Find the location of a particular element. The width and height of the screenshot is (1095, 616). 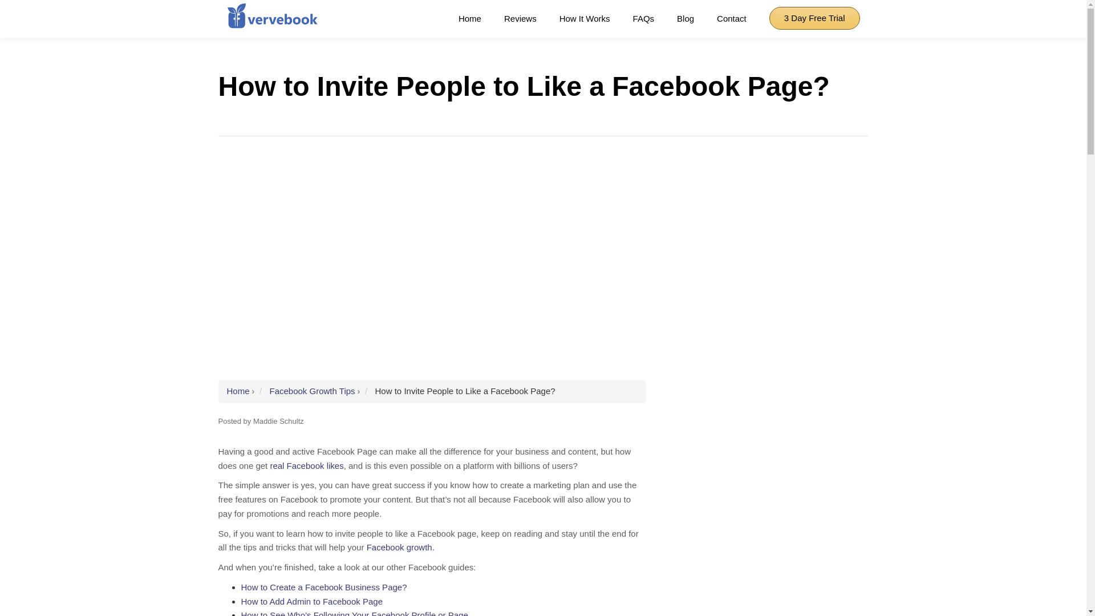

3 Day Free Trial is located at coordinates (814, 18).